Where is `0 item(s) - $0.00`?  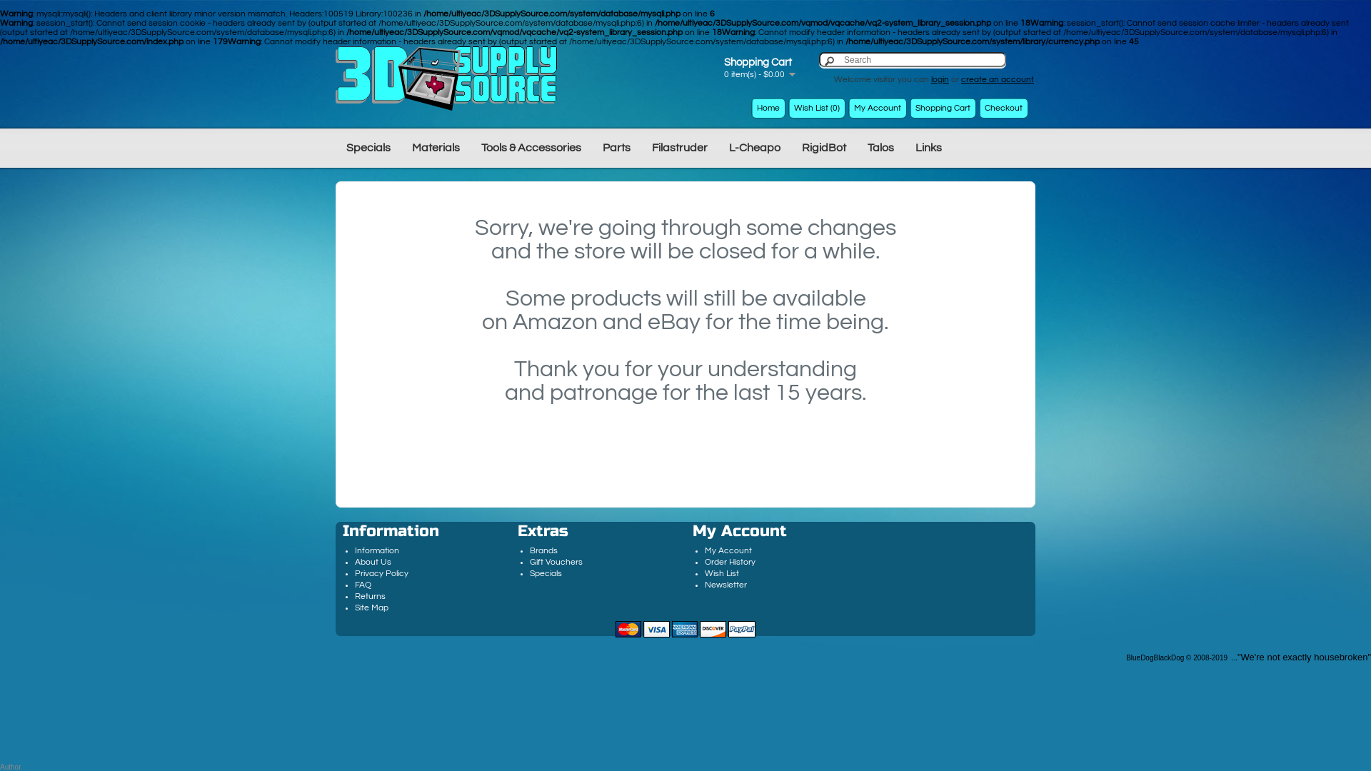 0 item(s) - $0.00 is located at coordinates (760, 74).